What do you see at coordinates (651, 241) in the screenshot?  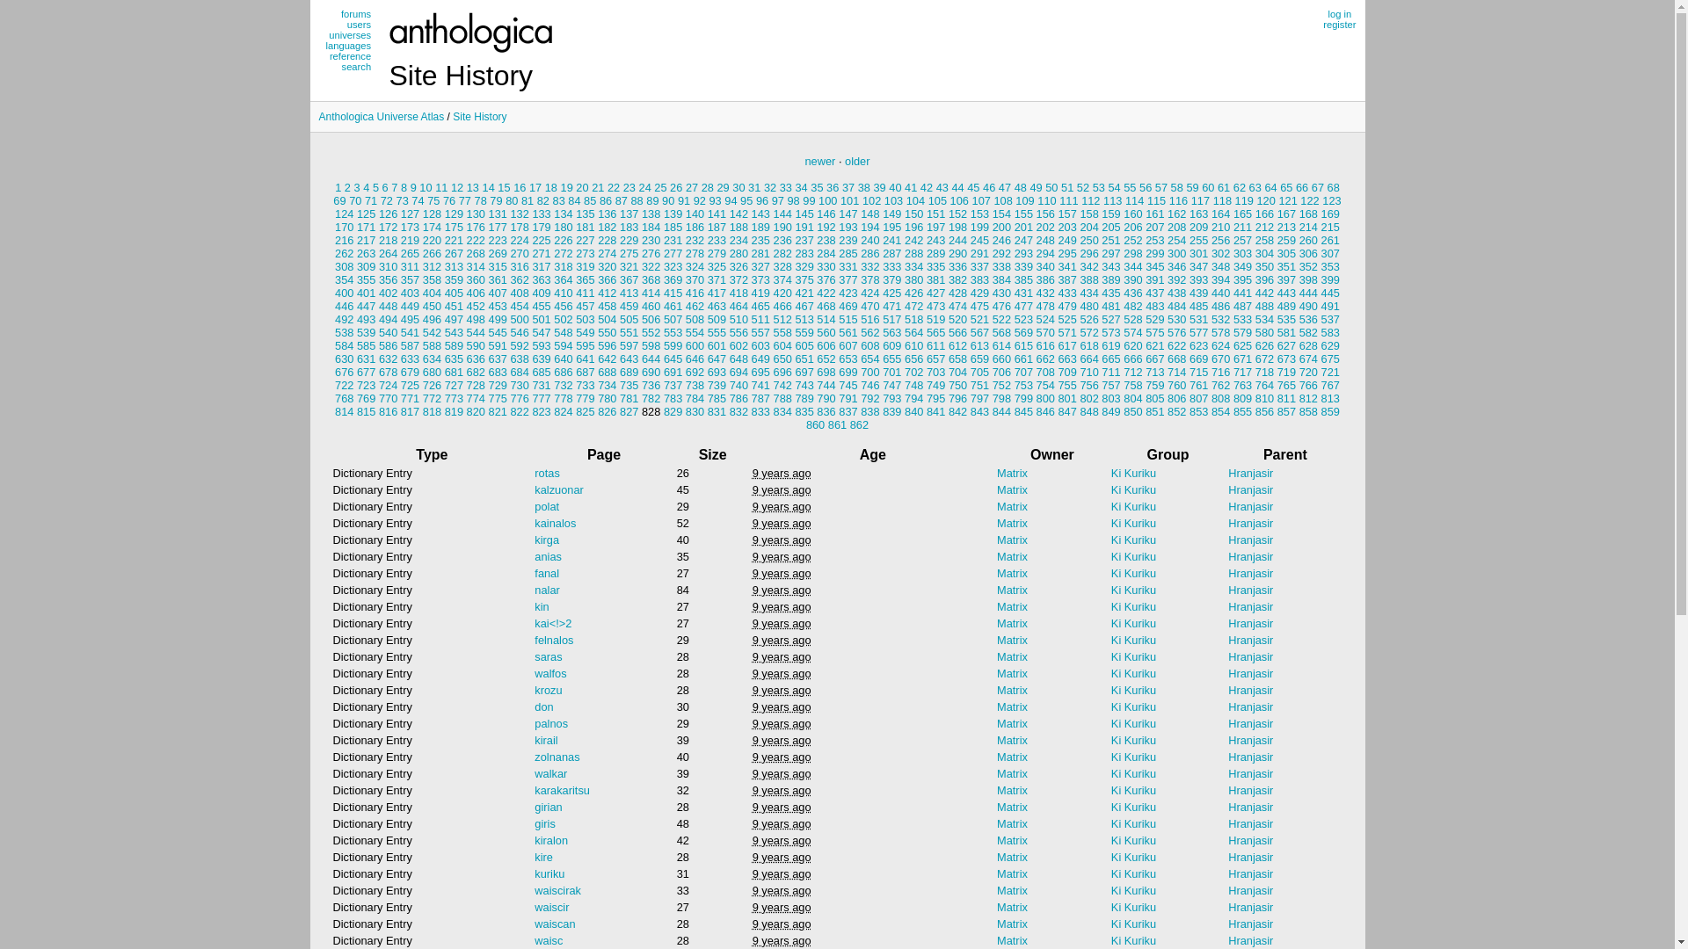 I see `230` at bounding box center [651, 241].